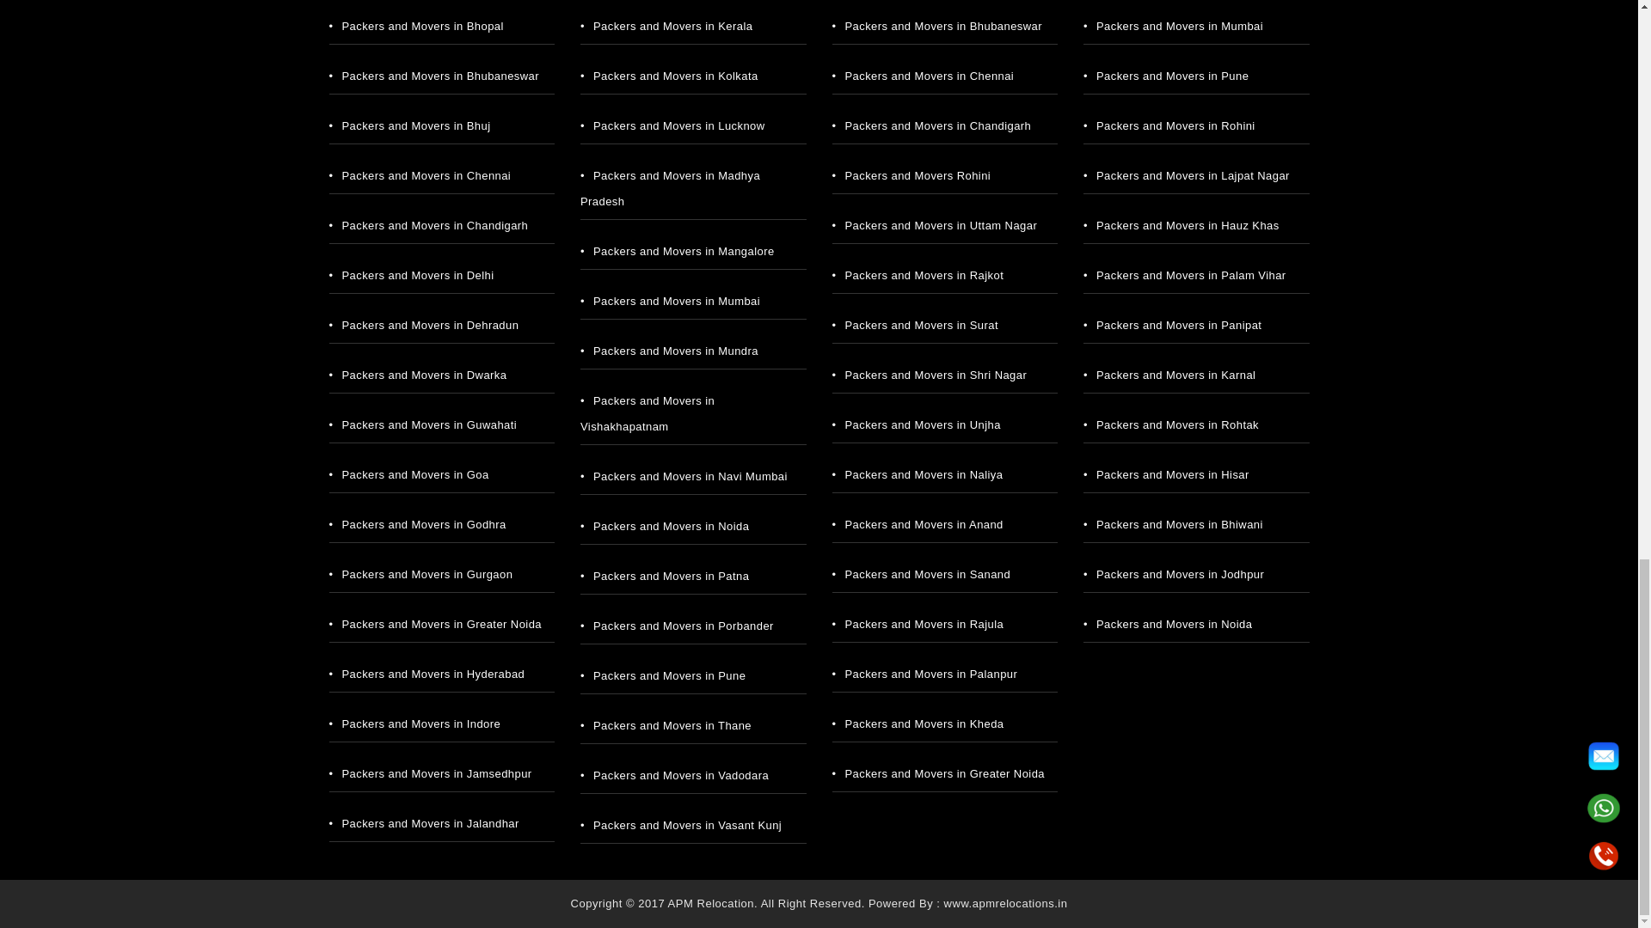 This screenshot has width=1651, height=928. Describe the element at coordinates (418, 275) in the screenshot. I see `Packers and Movers in Delhi` at that location.